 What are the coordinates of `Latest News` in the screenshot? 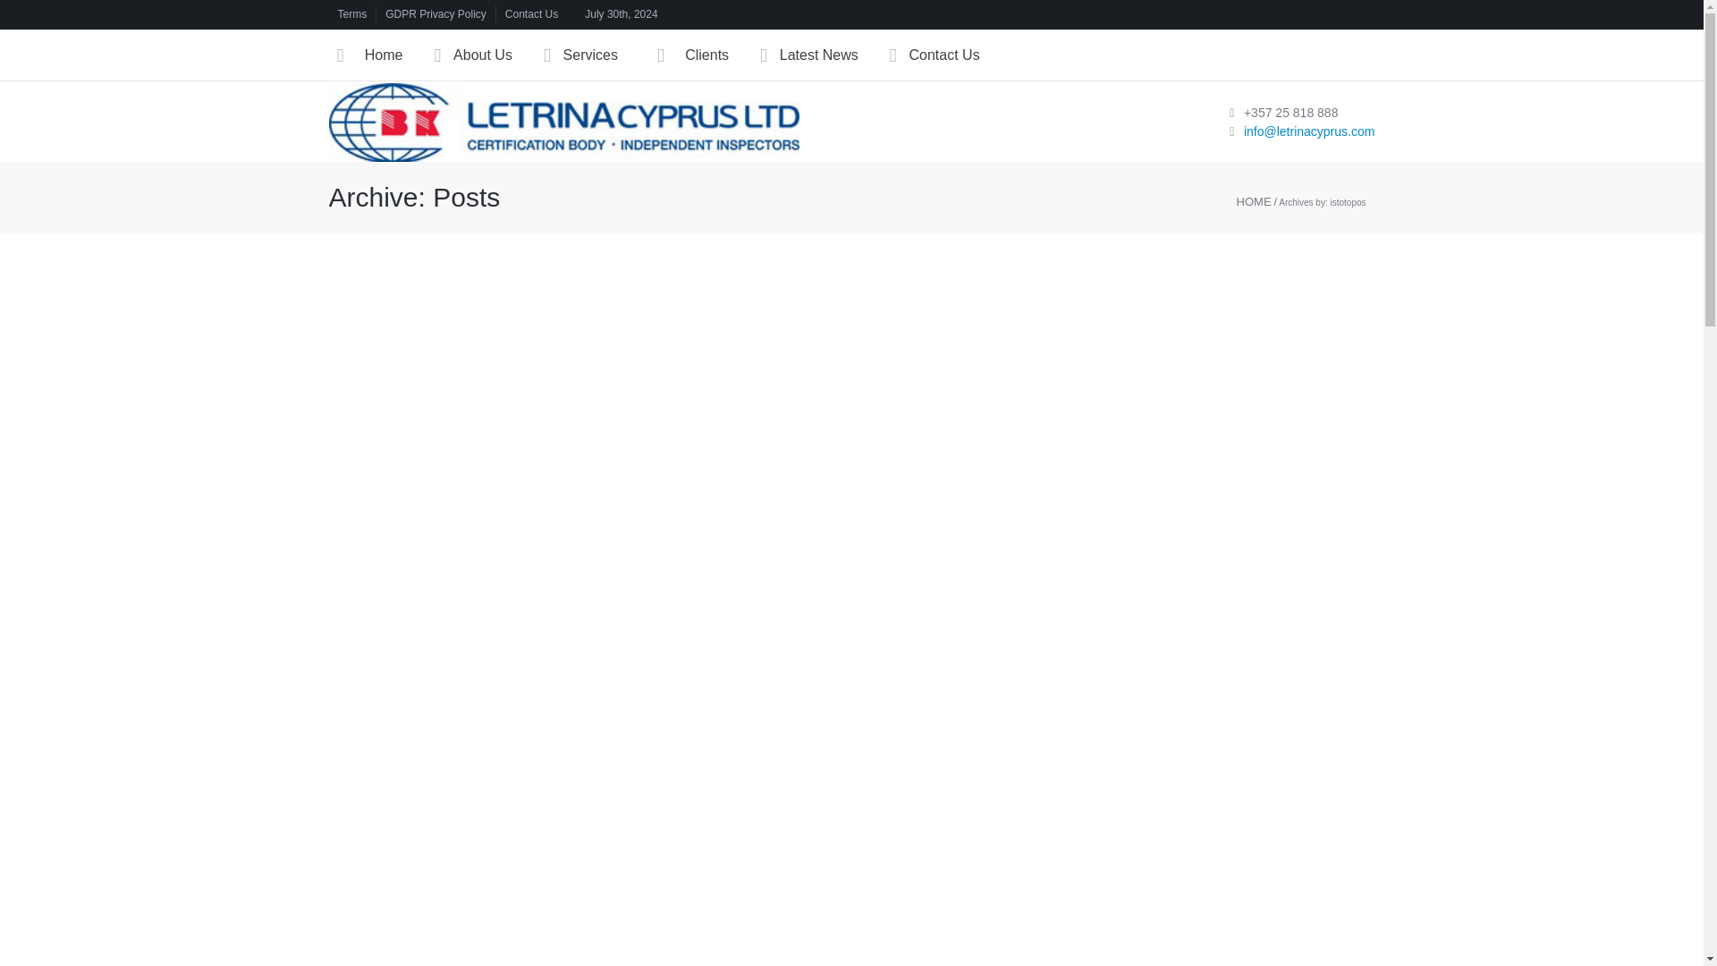 It's located at (825, 55).